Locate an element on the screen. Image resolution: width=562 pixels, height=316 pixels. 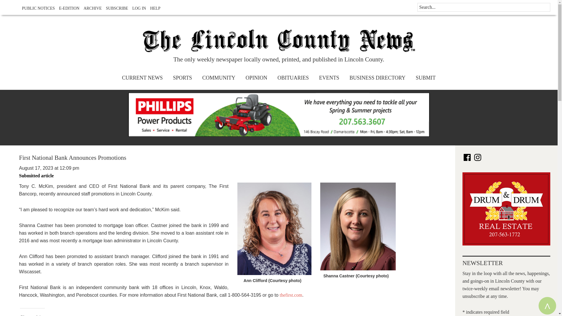
COMMUNITY is located at coordinates (219, 78).